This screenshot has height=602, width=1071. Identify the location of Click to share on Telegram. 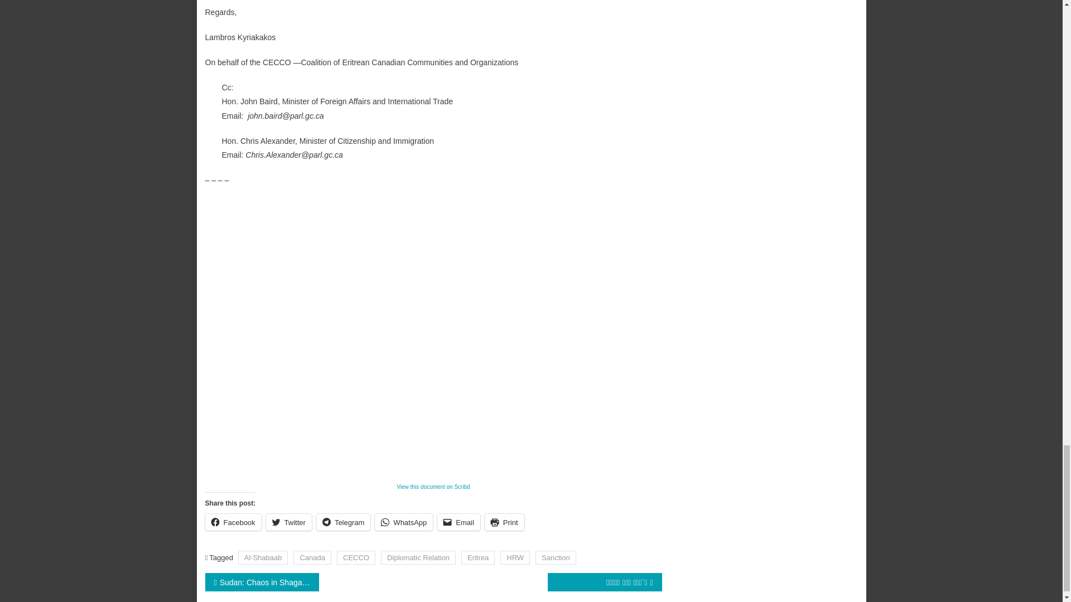
(343, 522).